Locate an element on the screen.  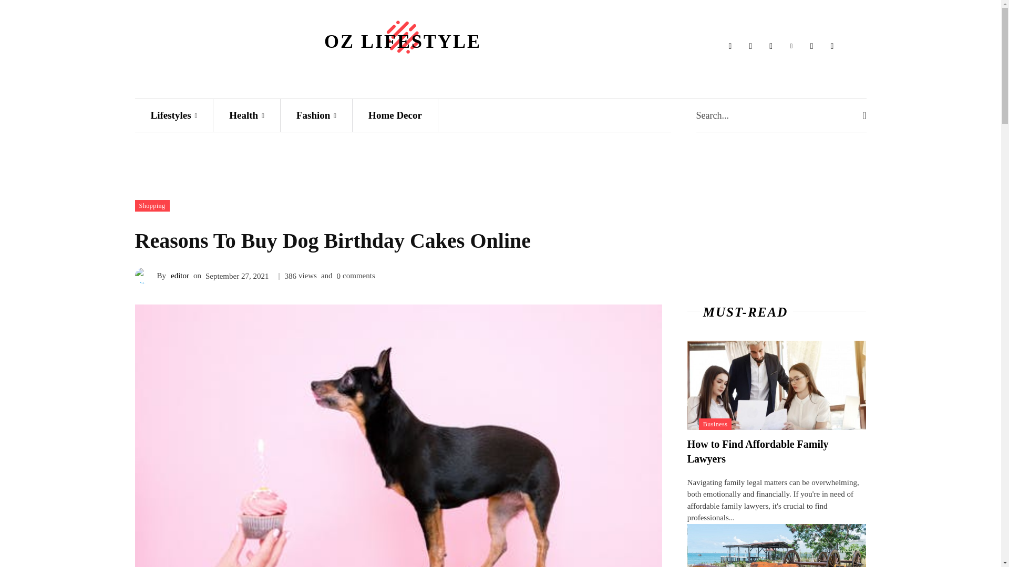
OZ LIFESTYLE is located at coordinates (403, 34).